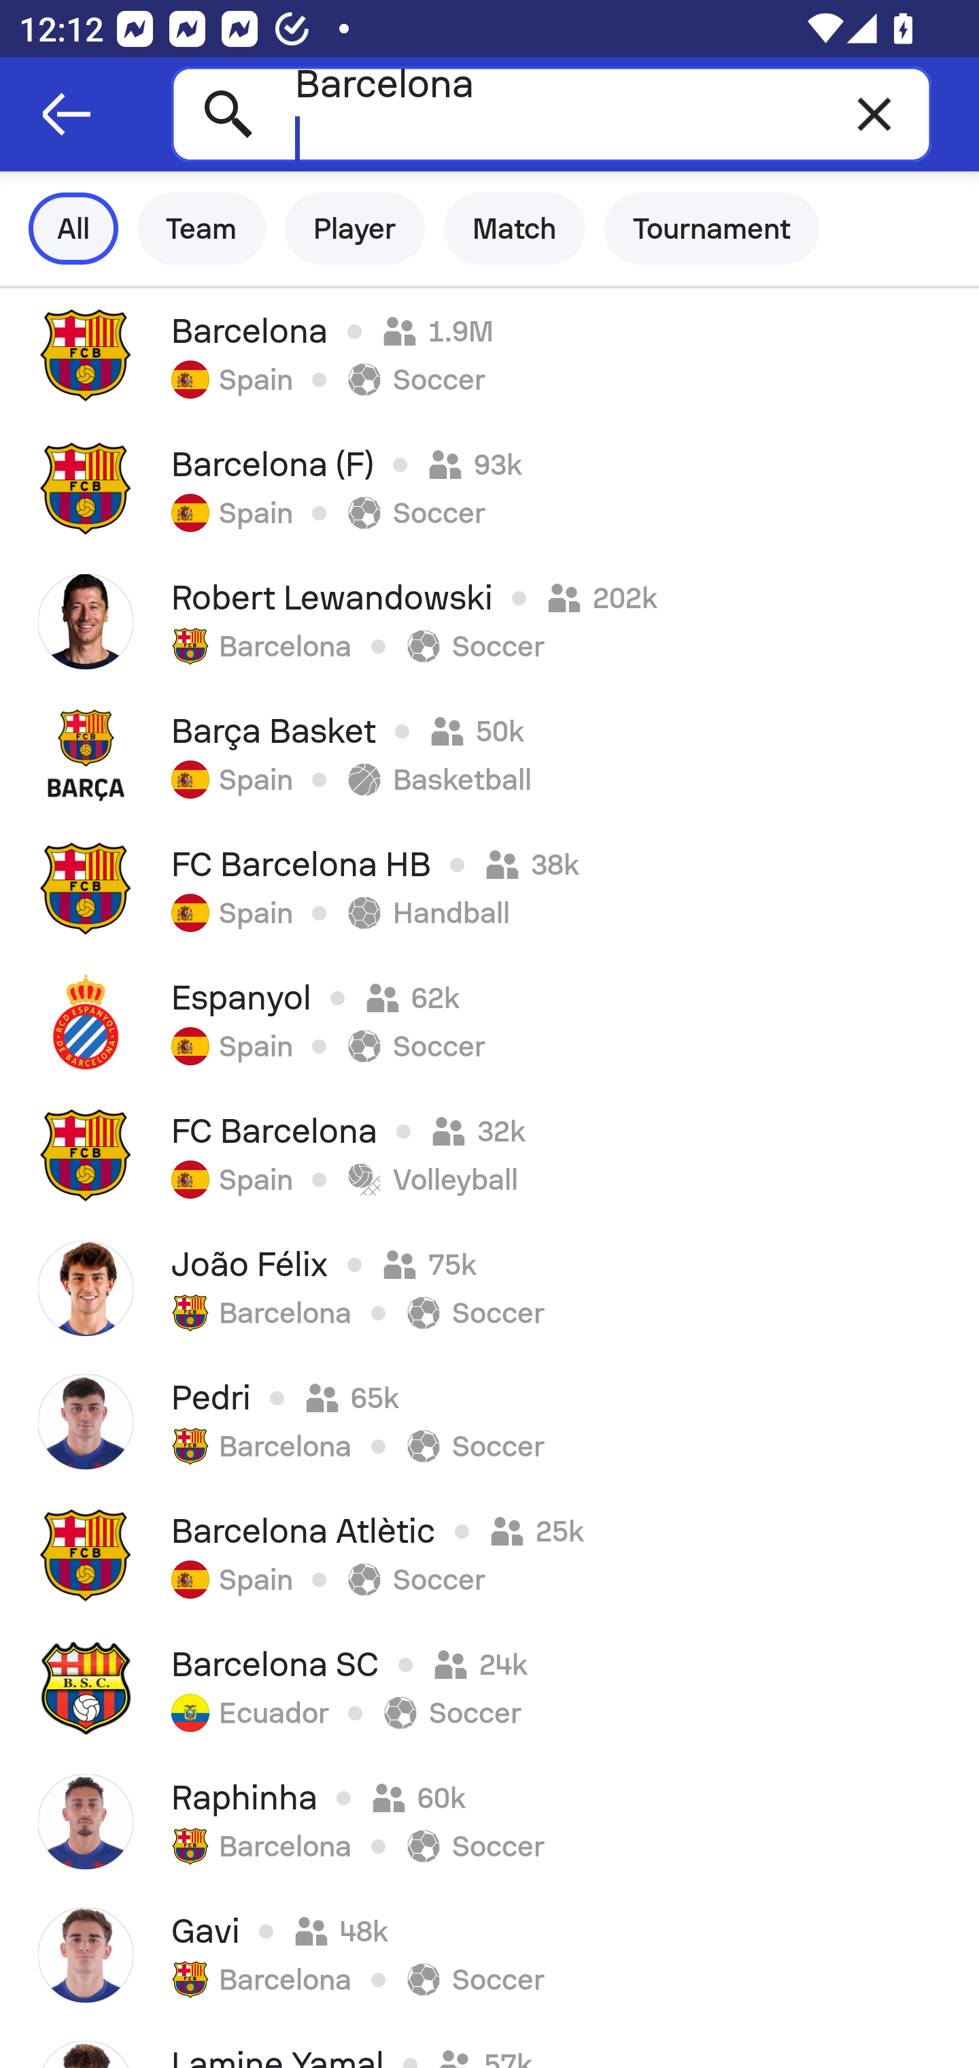 This screenshot has height=2068, width=979. What do you see at coordinates (515, 229) in the screenshot?
I see `Match` at bounding box center [515, 229].